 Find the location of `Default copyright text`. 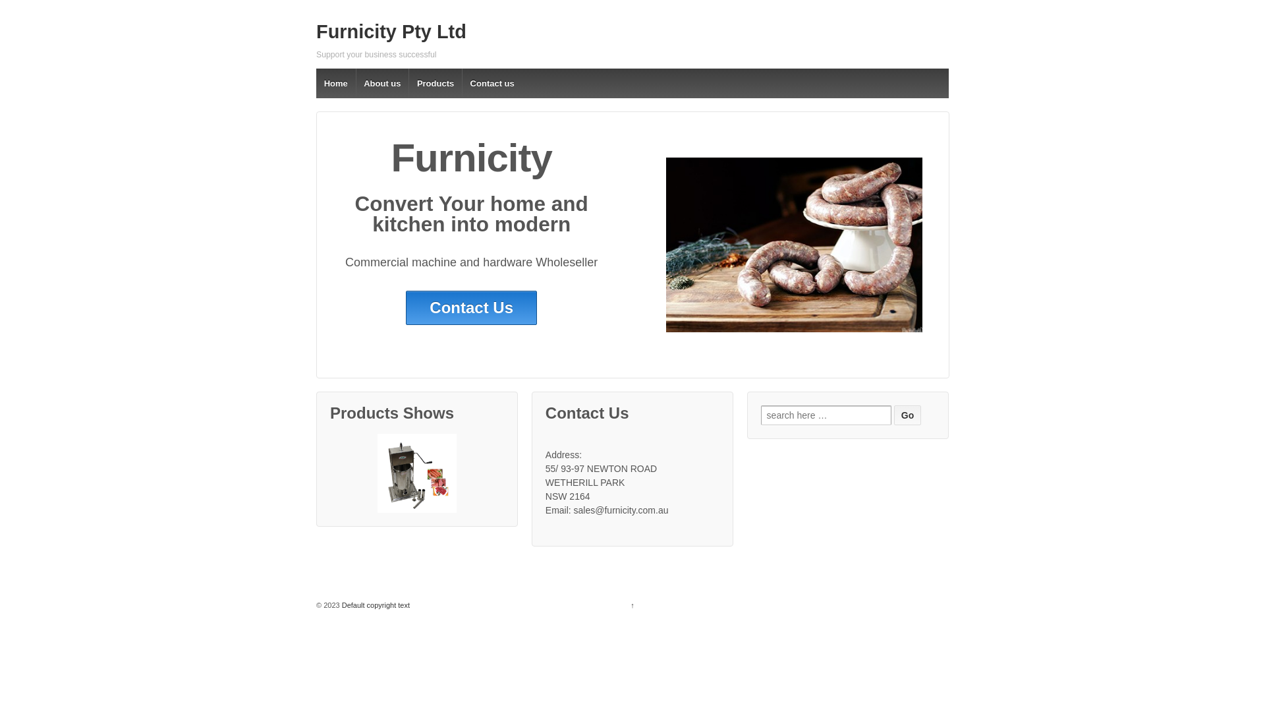

Default copyright text is located at coordinates (375, 605).